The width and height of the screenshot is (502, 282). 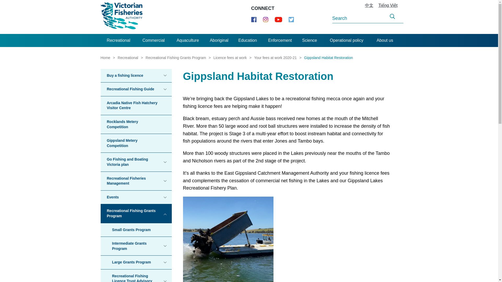 What do you see at coordinates (121, 17) in the screenshot?
I see `VFA` at bounding box center [121, 17].